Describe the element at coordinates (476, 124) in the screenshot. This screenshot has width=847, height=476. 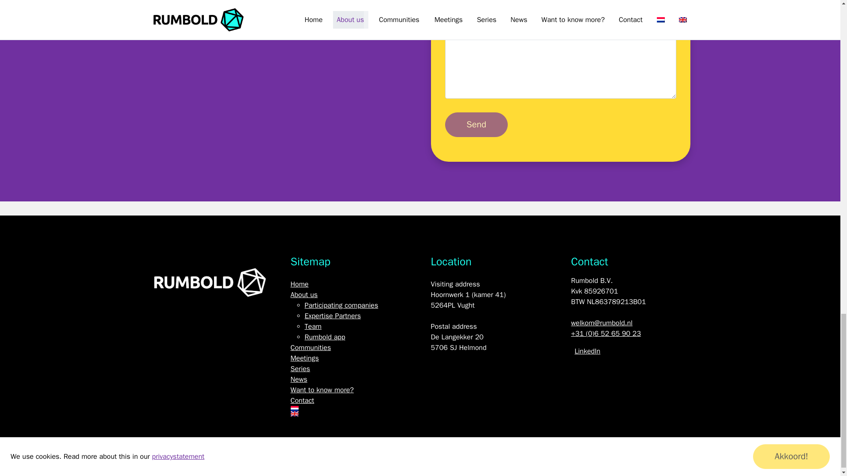
I see `Send` at that location.